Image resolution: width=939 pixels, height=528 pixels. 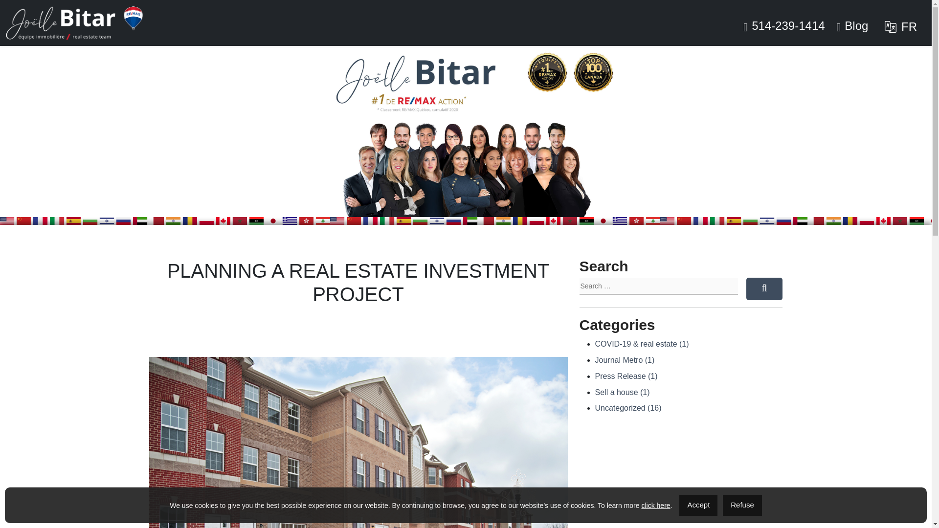 What do you see at coordinates (622, 392) in the screenshot?
I see `Sell a house` at bounding box center [622, 392].